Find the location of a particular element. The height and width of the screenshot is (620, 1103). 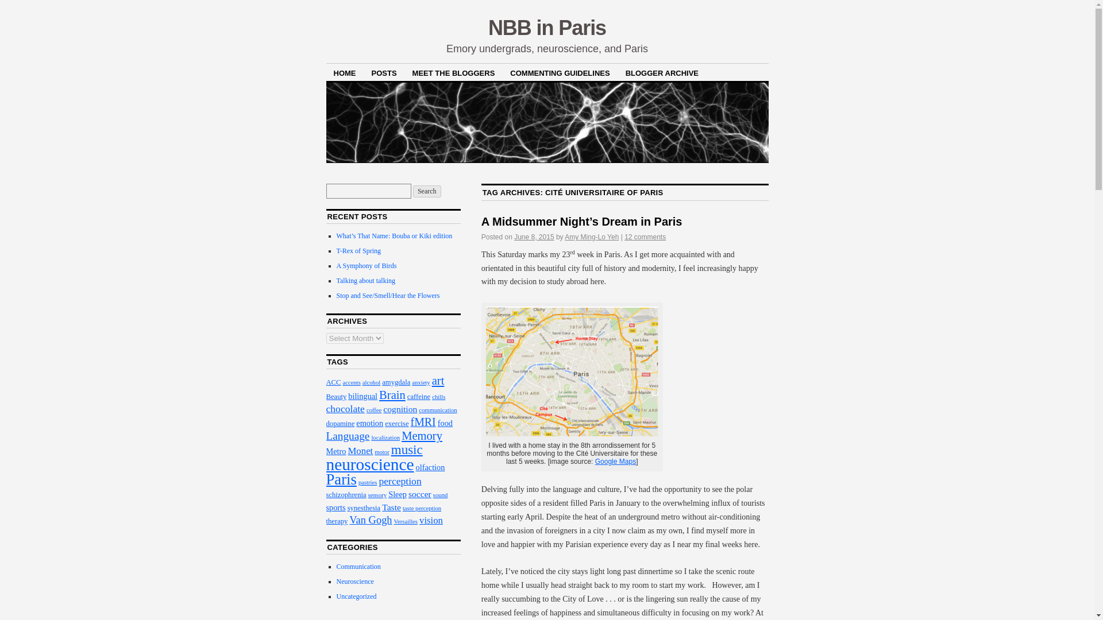

COMMENTING GUIDELINES is located at coordinates (560, 72).